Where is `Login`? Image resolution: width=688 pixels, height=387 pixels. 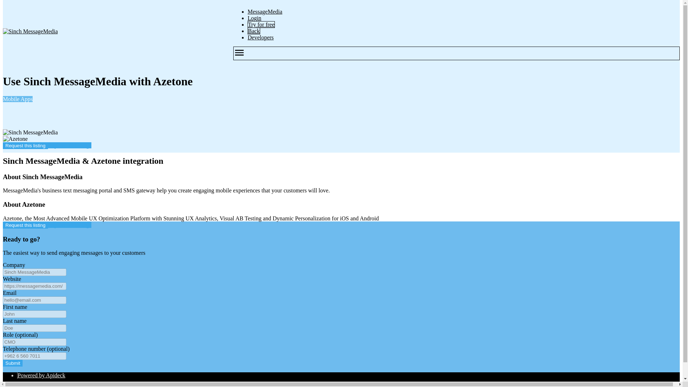 Login is located at coordinates (254, 18).